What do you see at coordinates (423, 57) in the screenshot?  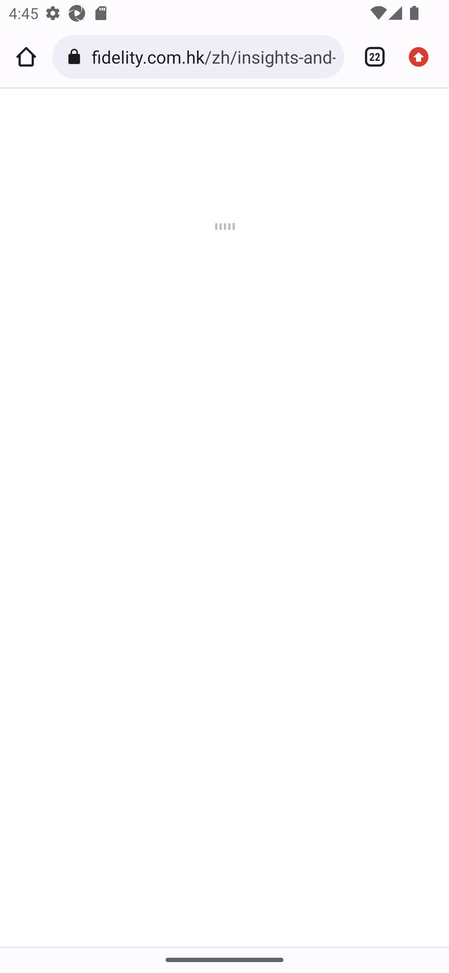 I see `Update available. More options` at bounding box center [423, 57].